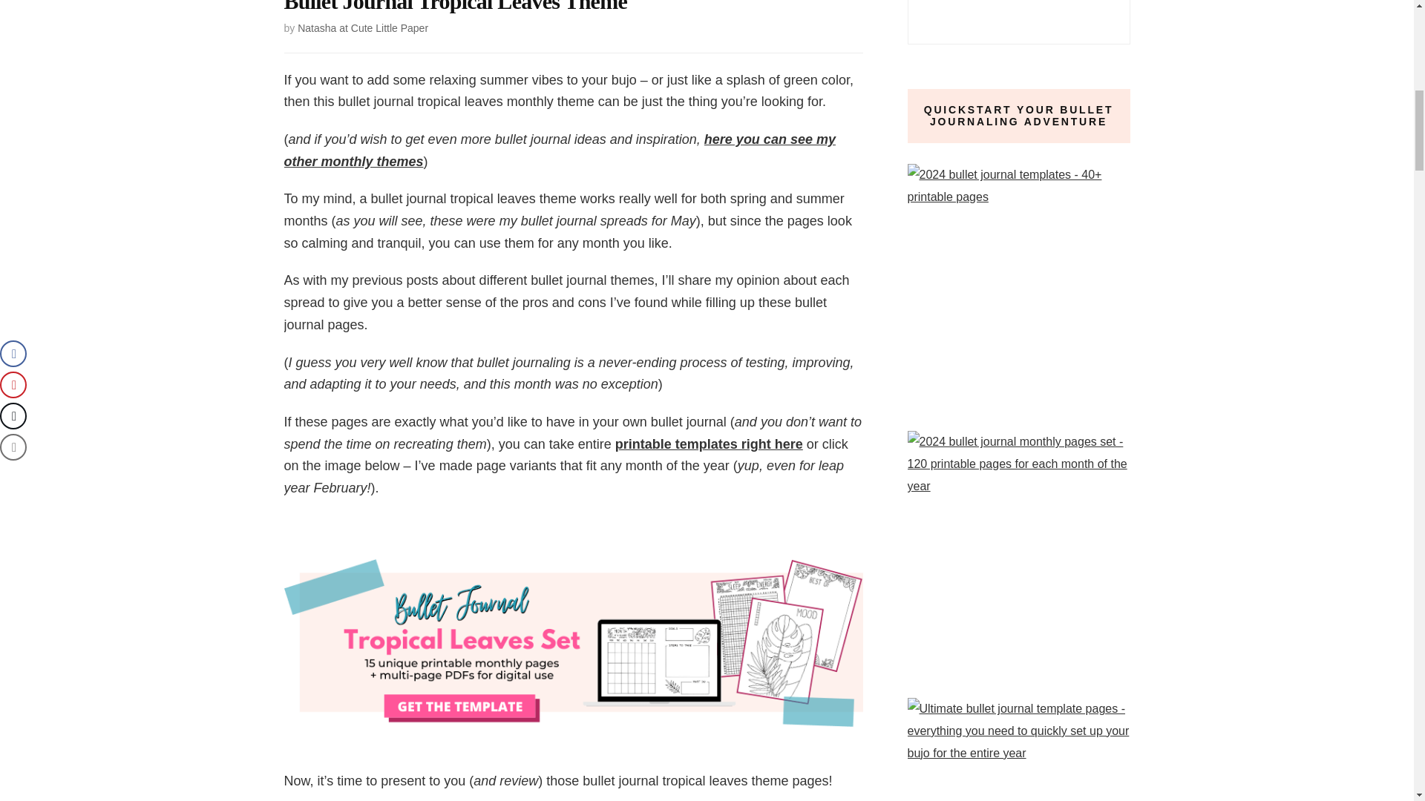 The image size is (1425, 801). I want to click on Natasha at Cute Little Paper, so click(363, 28).